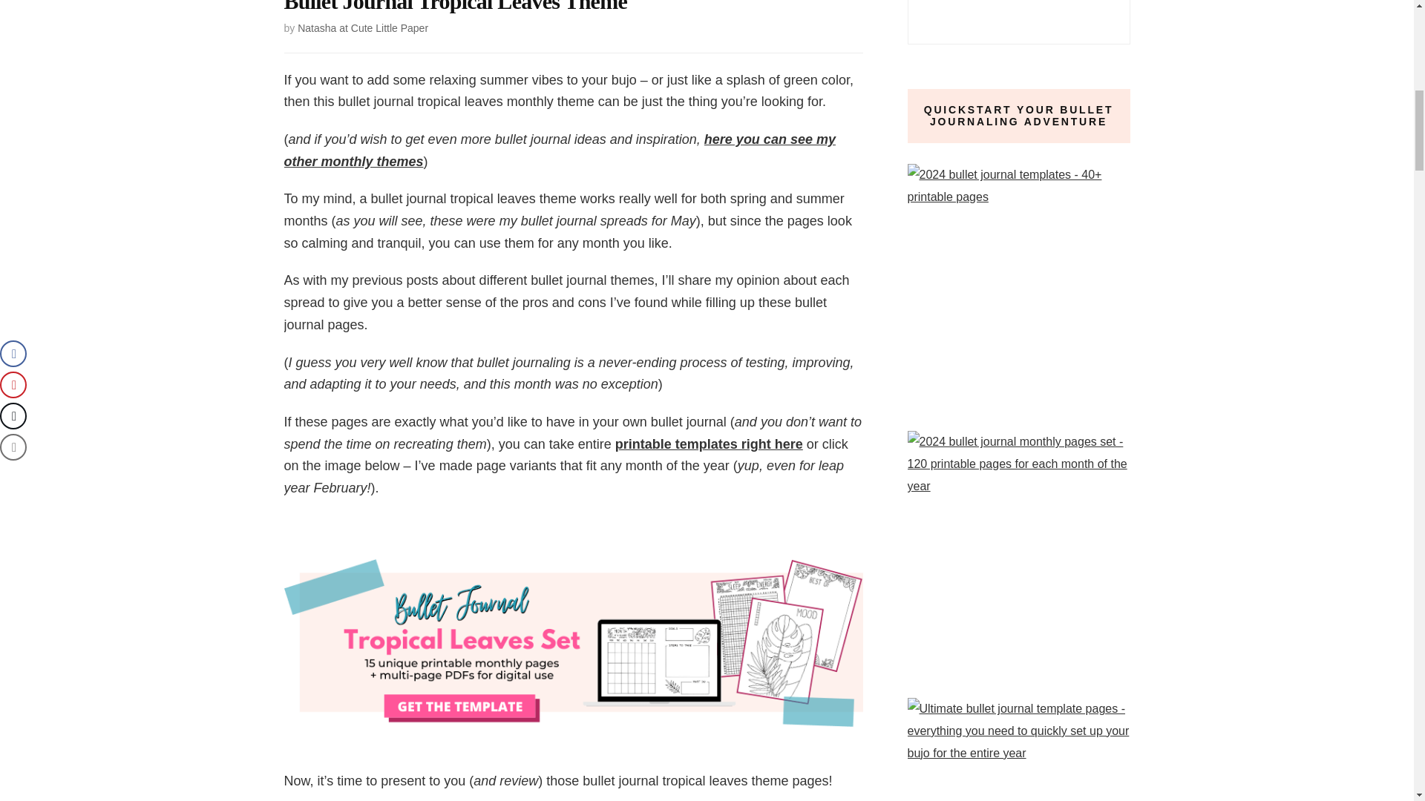 The image size is (1425, 801). I want to click on Natasha at Cute Little Paper, so click(363, 28).